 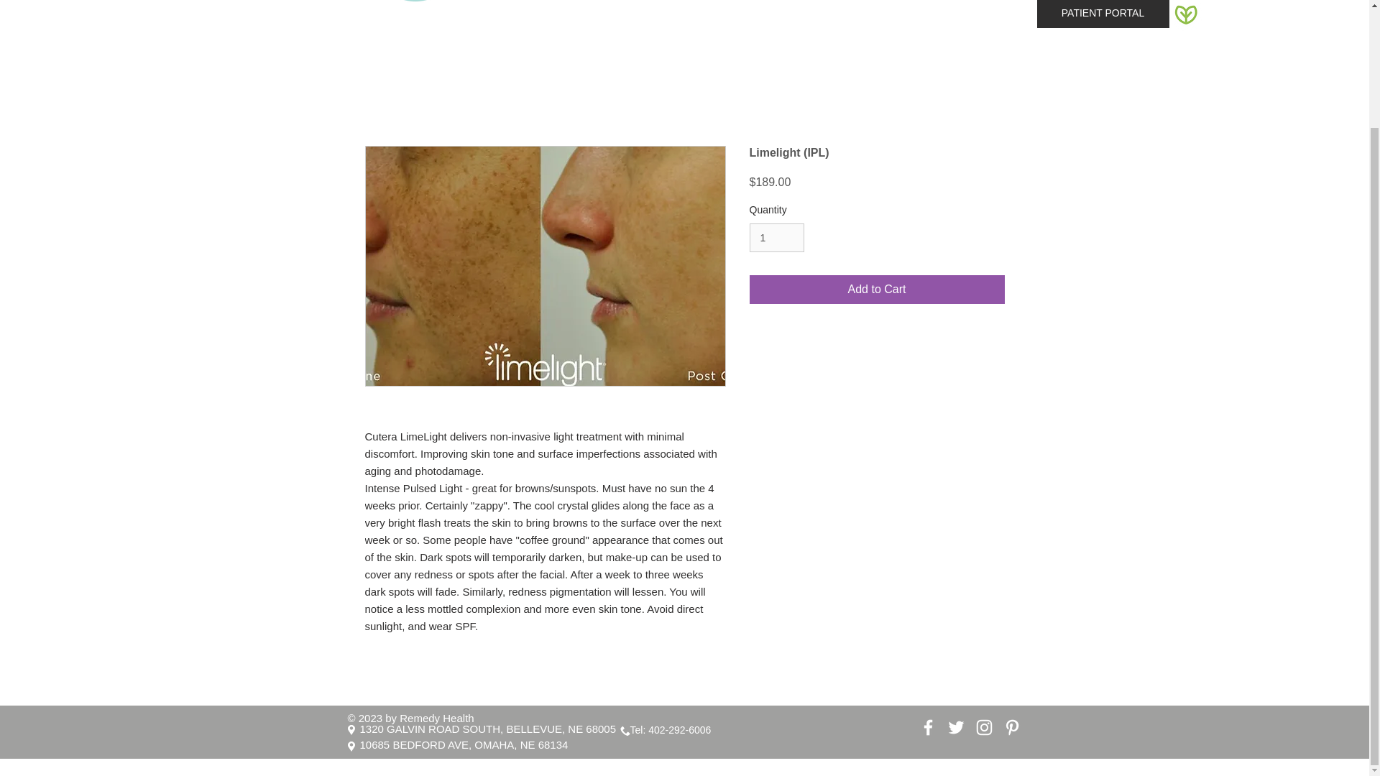 What do you see at coordinates (1103, 14) in the screenshot?
I see `PATIENT PORTAL` at bounding box center [1103, 14].